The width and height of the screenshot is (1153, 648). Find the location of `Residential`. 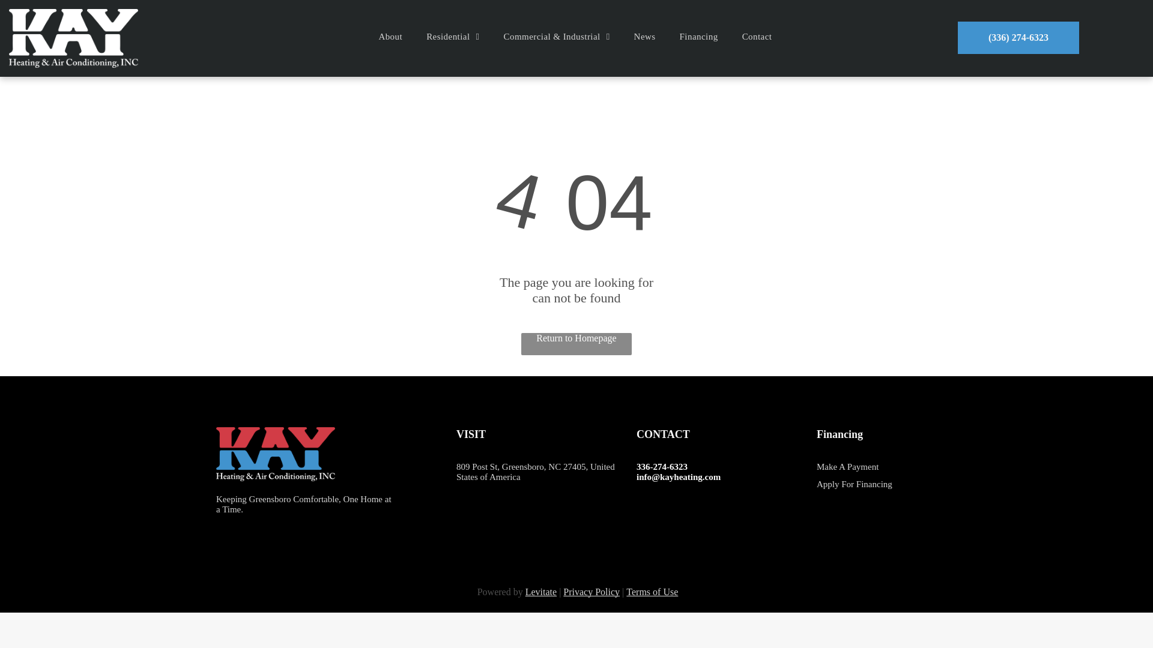

Residential is located at coordinates (452, 37).